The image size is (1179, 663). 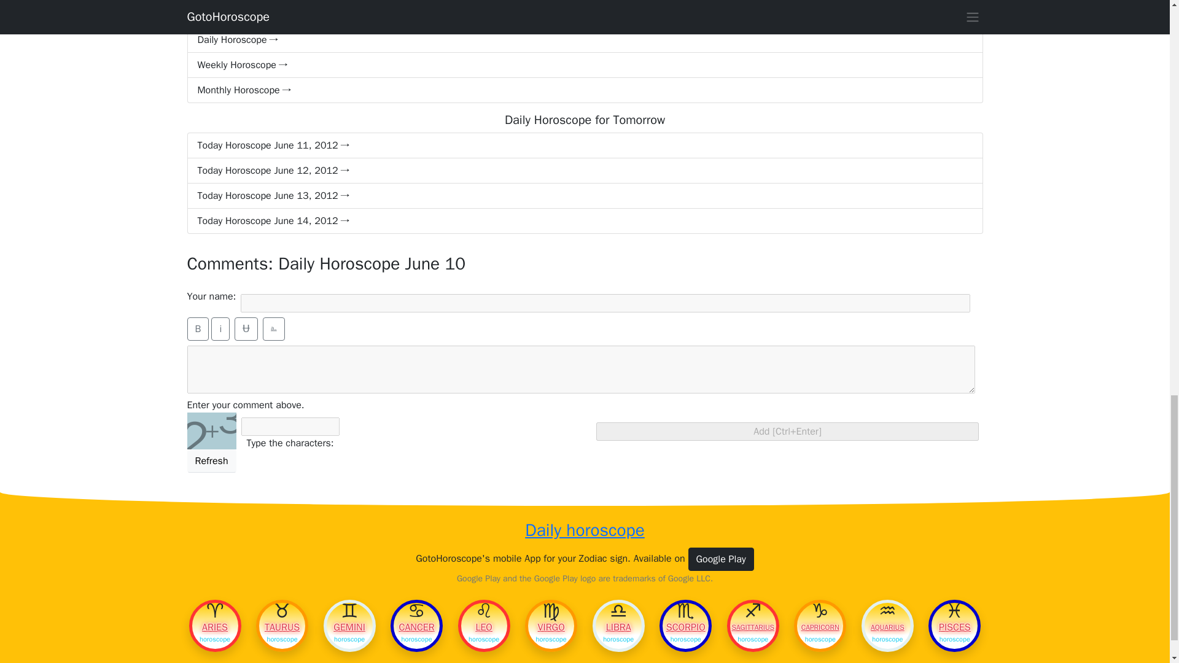 I want to click on B, so click(x=197, y=329).